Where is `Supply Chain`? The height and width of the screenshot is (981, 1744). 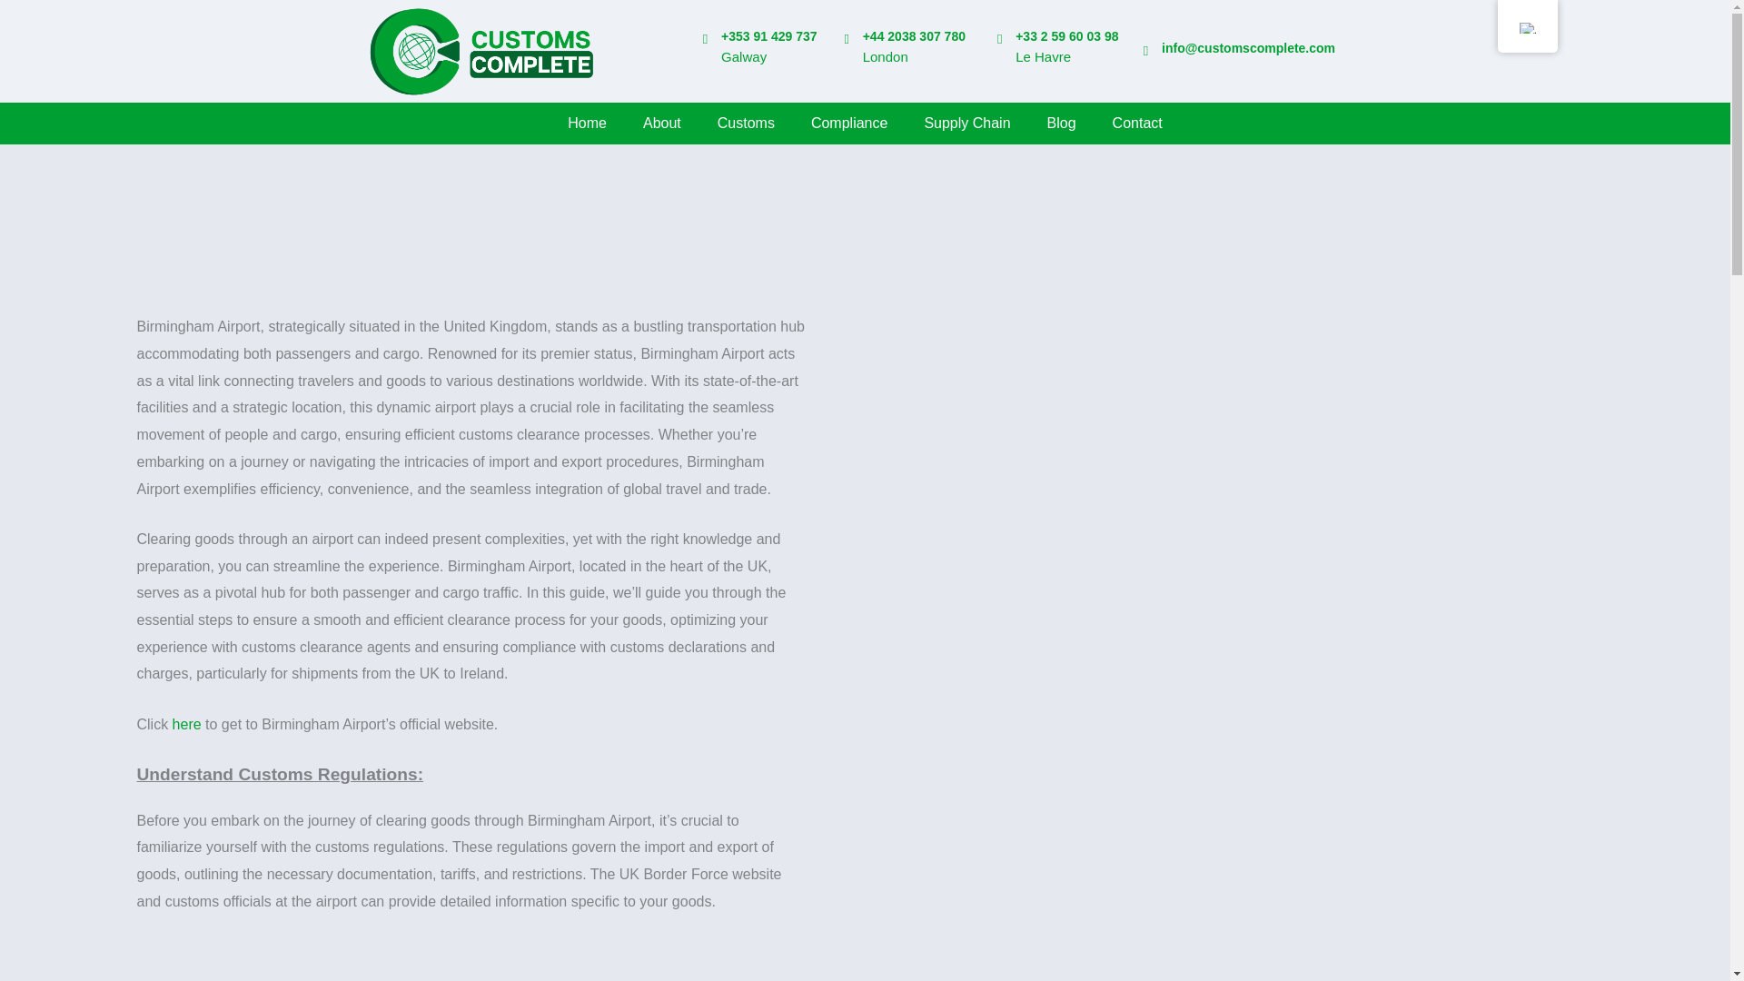 Supply Chain is located at coordinates (966, 124).